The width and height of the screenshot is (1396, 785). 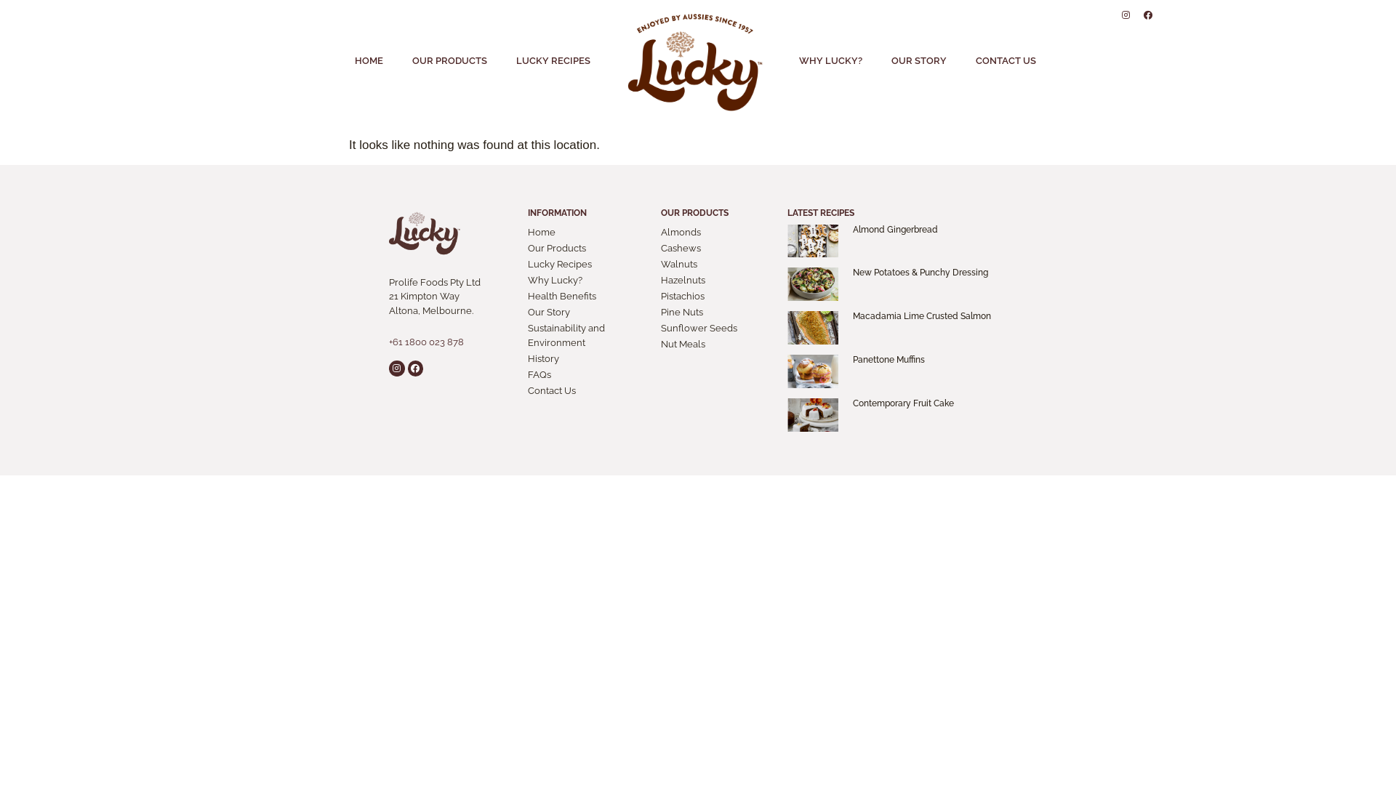 I want to click on Nut Meals, so click(x=717, y=345).